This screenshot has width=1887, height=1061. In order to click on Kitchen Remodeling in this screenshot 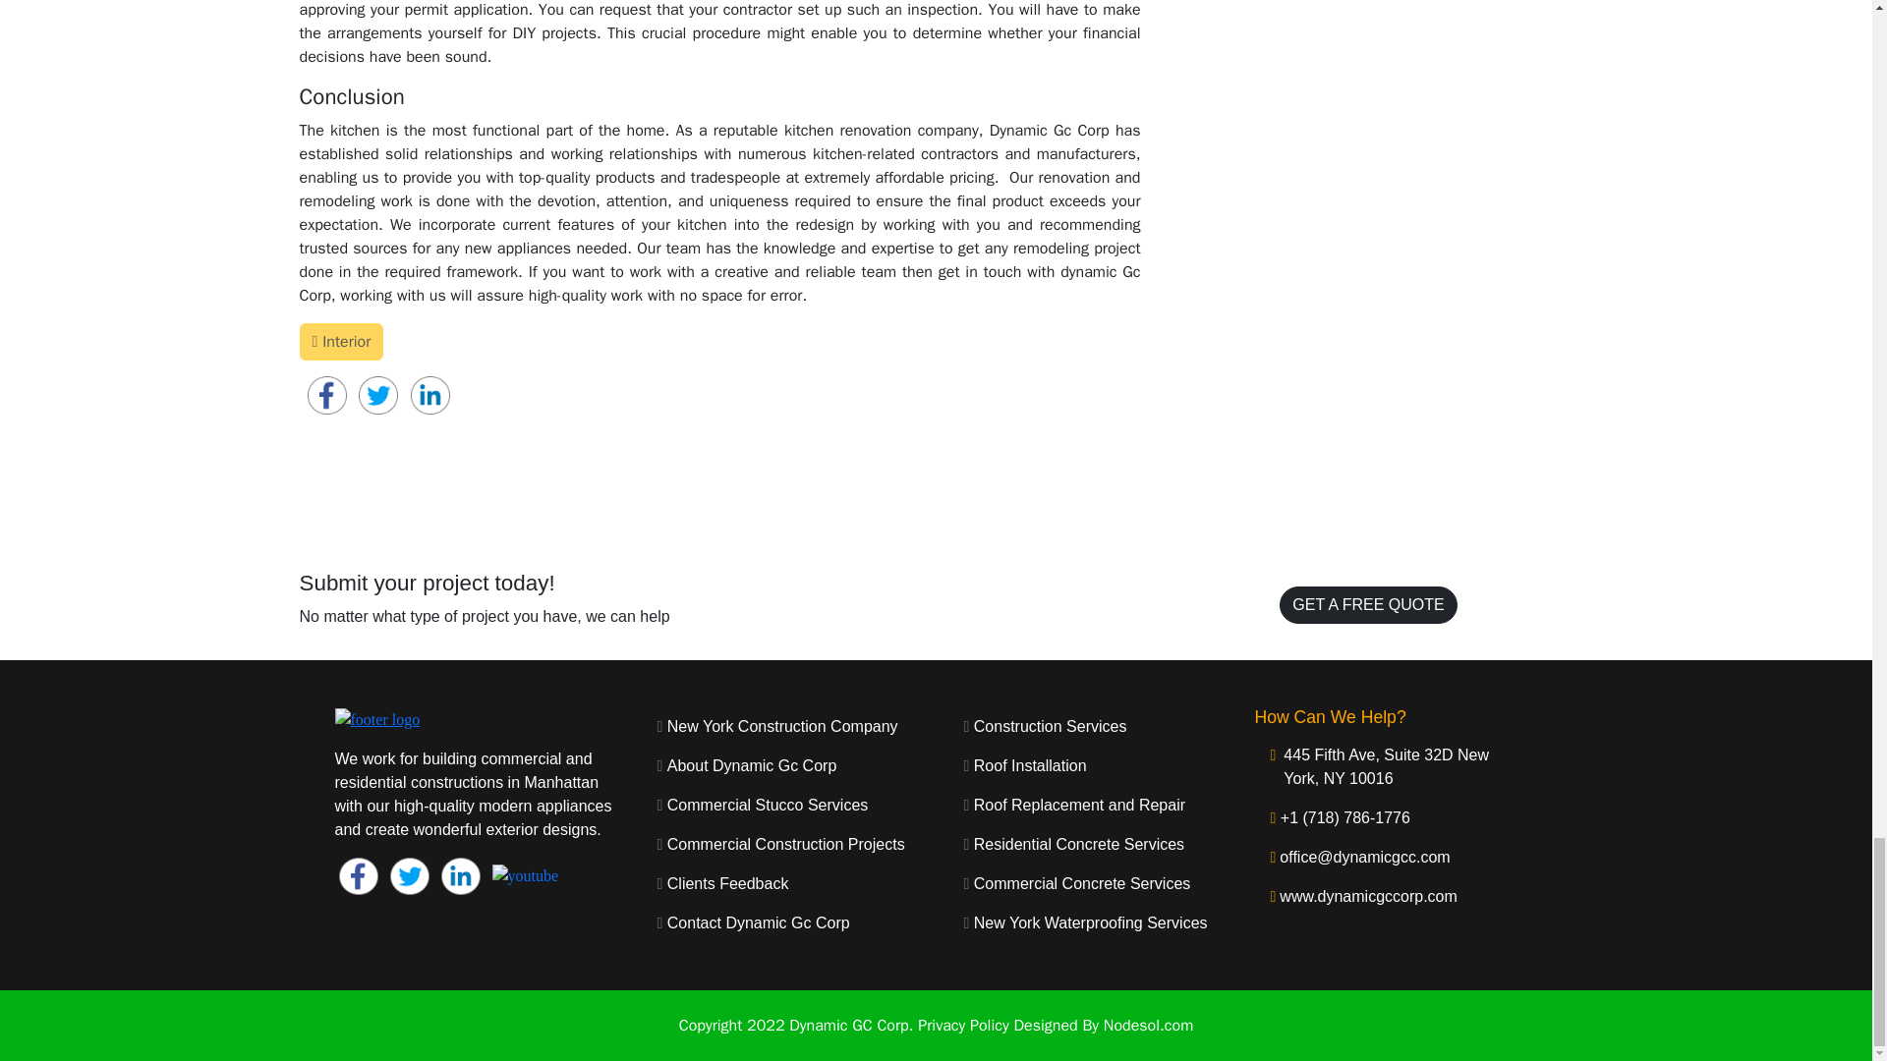, I will do `click(372, 445)`.